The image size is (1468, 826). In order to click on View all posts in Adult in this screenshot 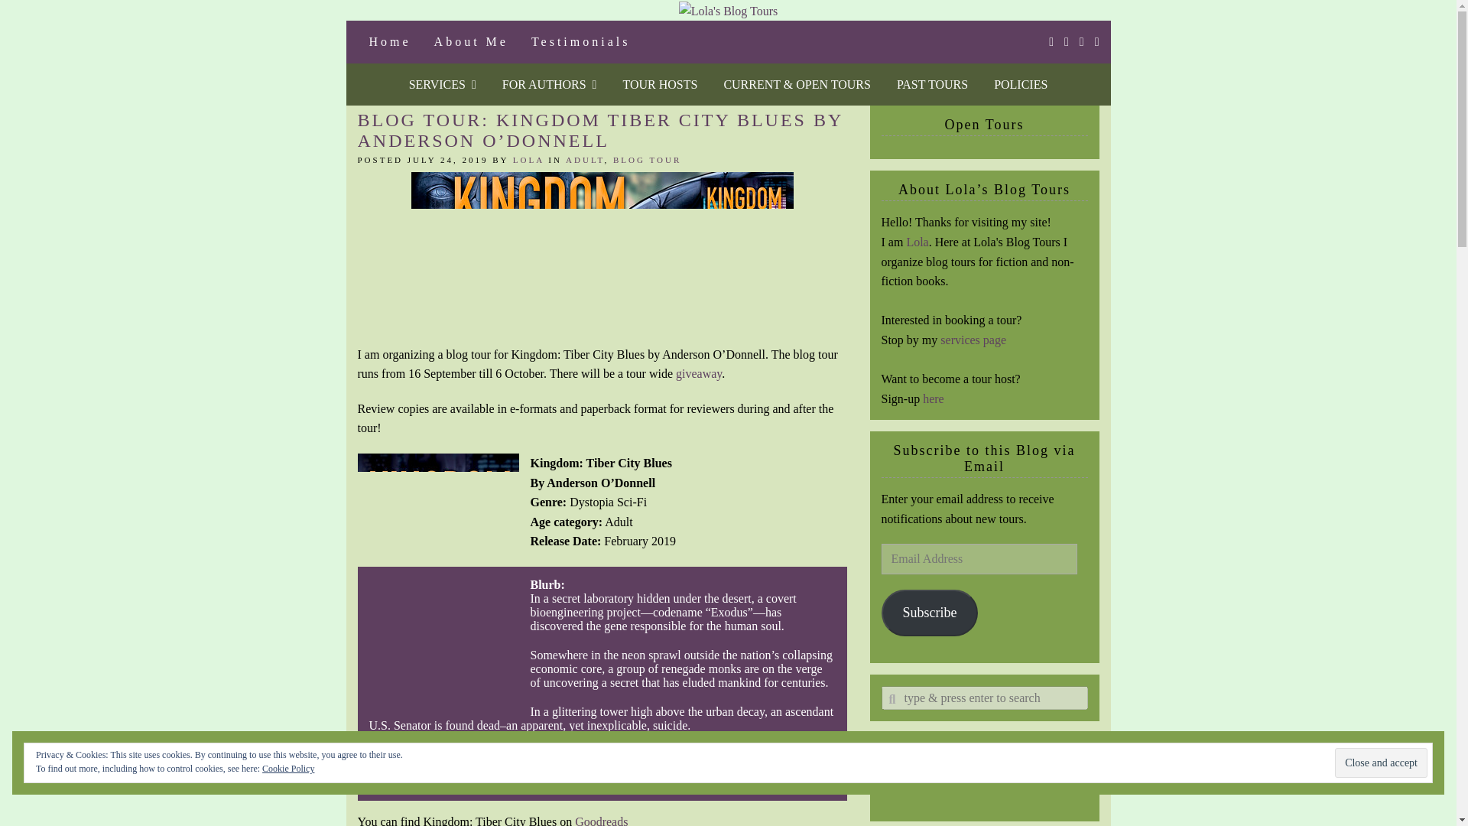, I will do `click(584, 159)`.